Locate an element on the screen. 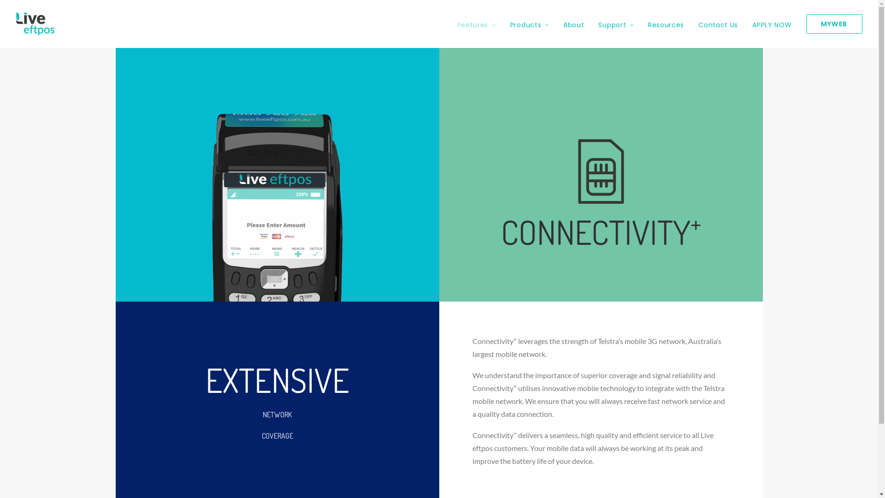 The image size is (885, 498). Resources is located at coordinates (666, 24).